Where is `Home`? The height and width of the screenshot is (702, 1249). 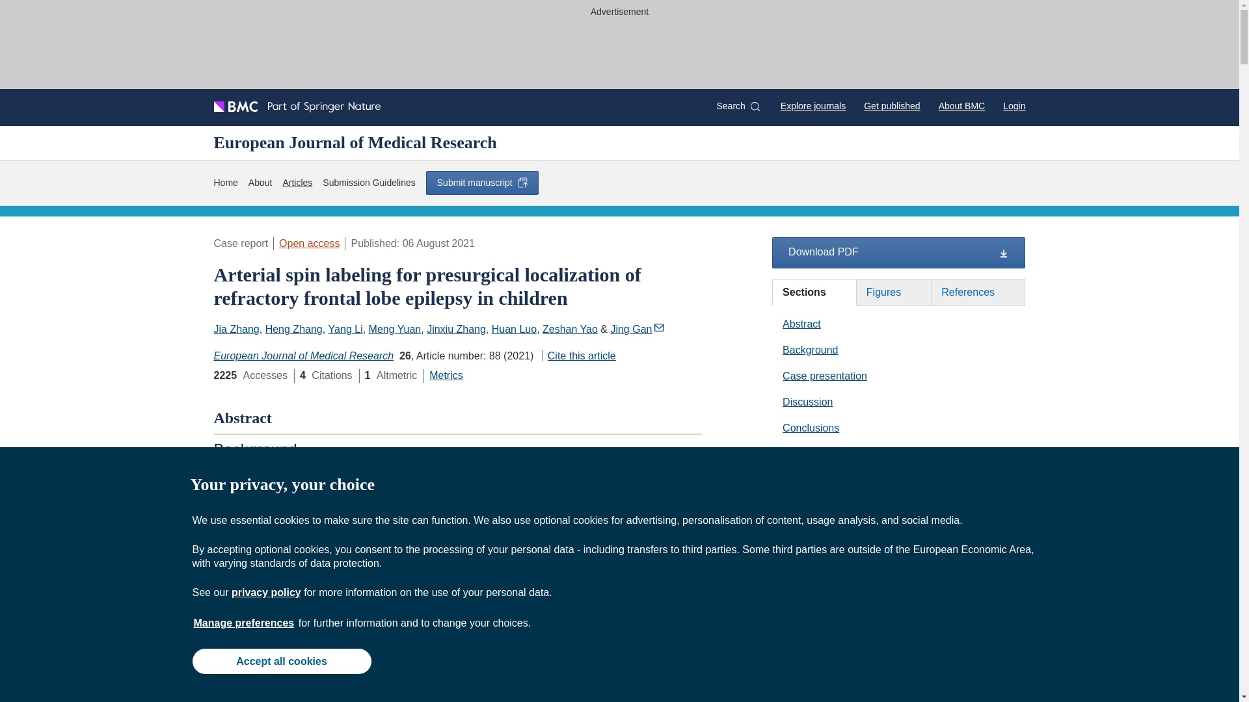 Home is located at coordinates (225, 183).